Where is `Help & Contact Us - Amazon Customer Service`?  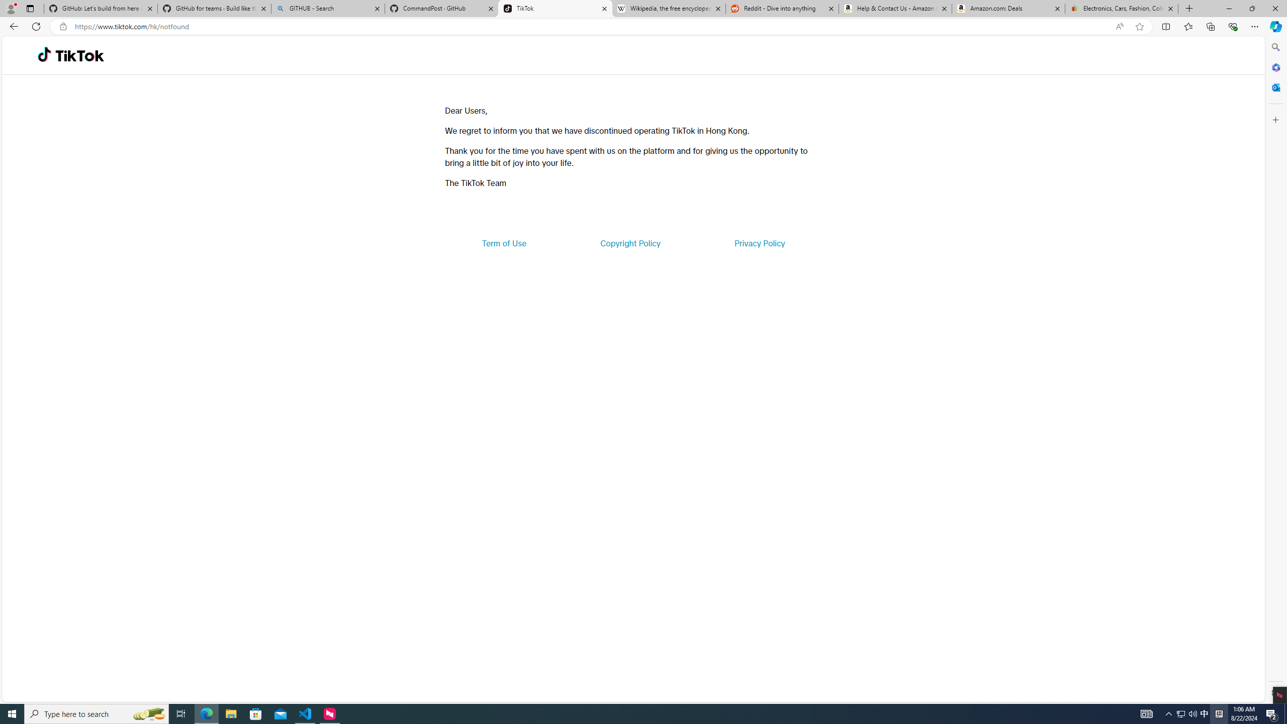
Help & Contact Us - Amazon Customer Service is located at coordinates (895, 9).